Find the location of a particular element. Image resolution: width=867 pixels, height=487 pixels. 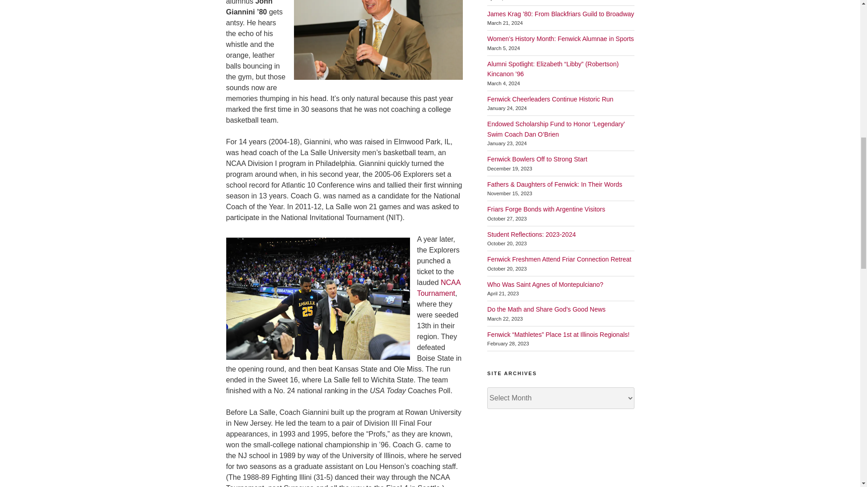

Fenwick Cheerleaders Continue Historic Run is located at coordinates (550, 99).